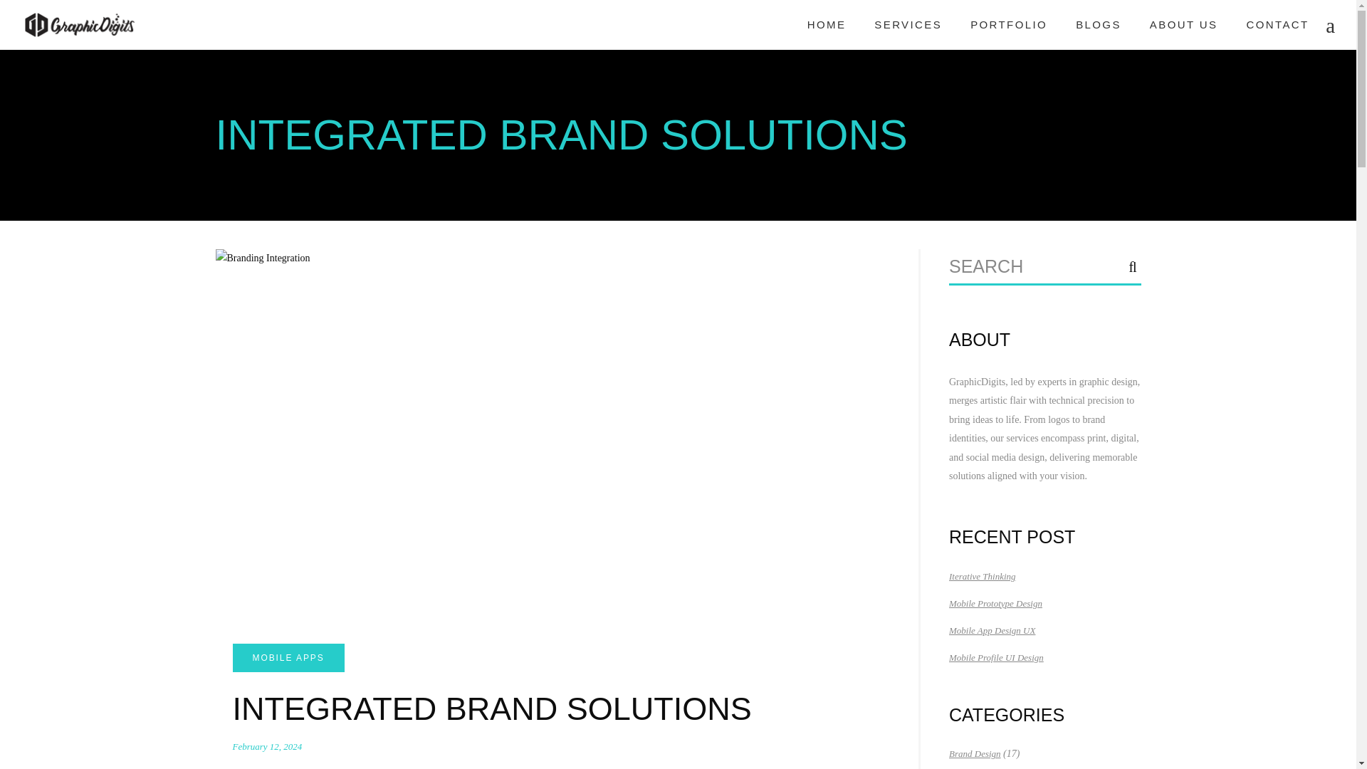  I want to click on BLOGS, so click(1099, 25).